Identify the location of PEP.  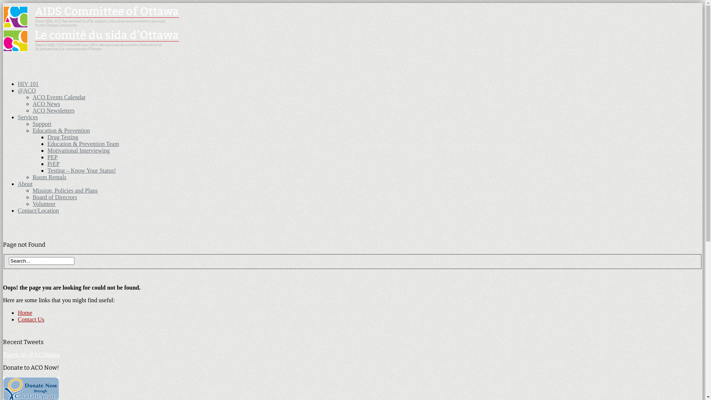
(53, 157).